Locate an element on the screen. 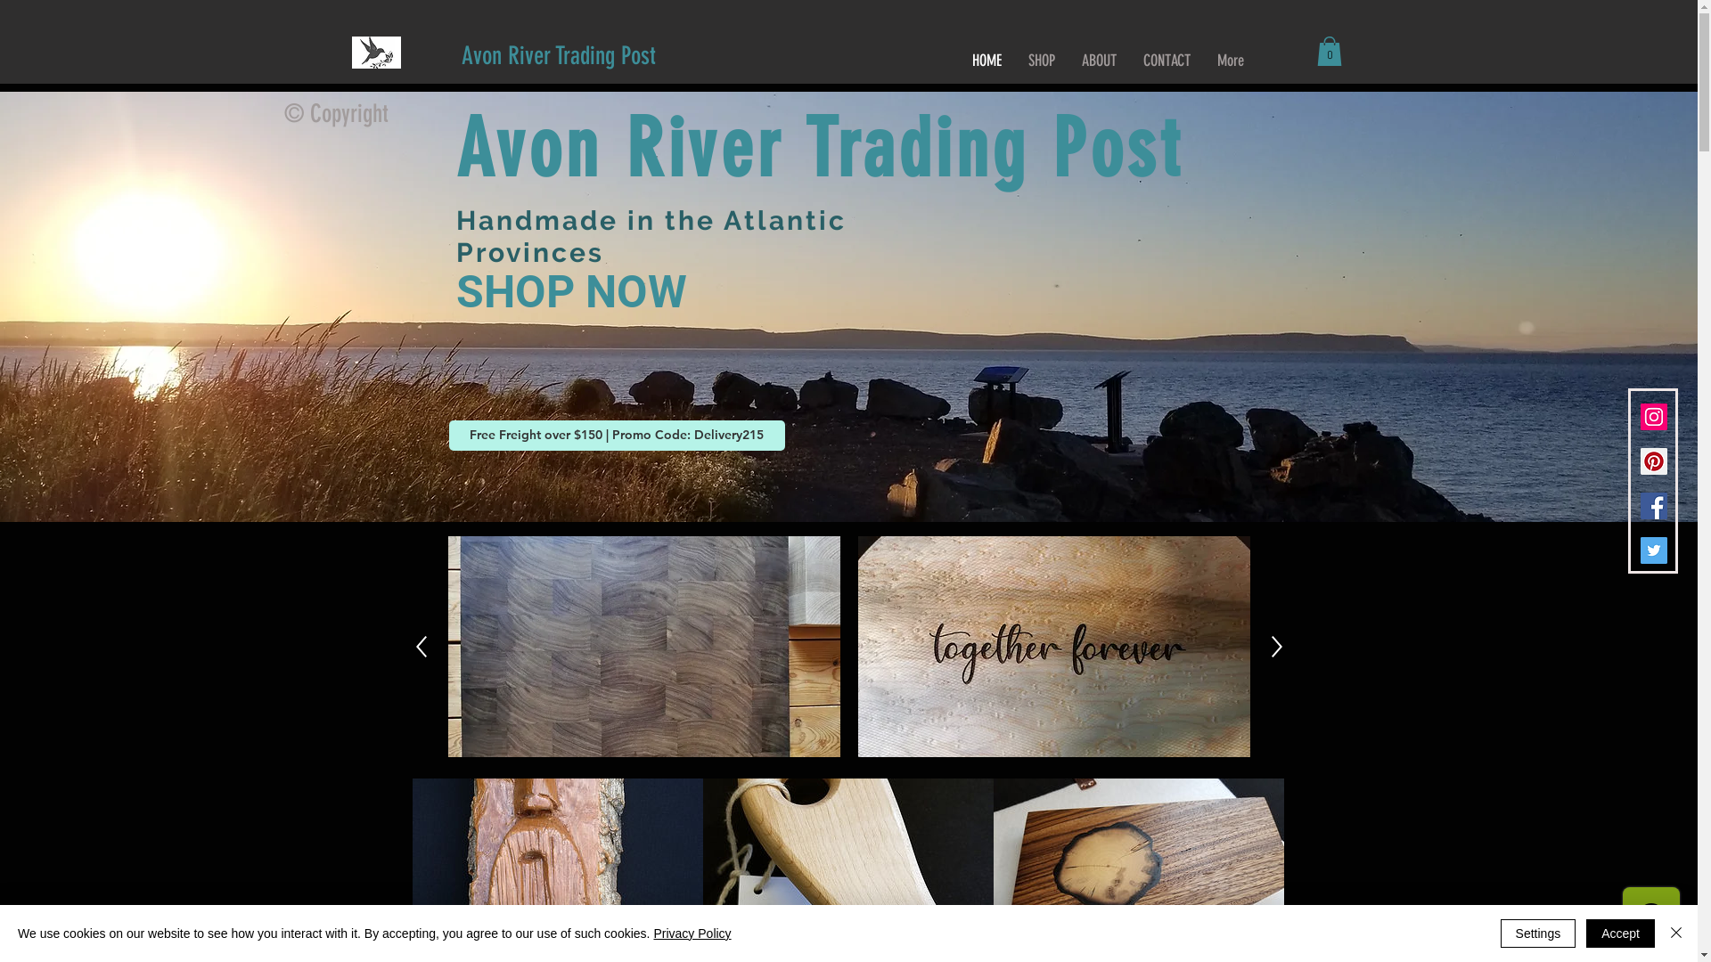 This screenshot has width=1711, height=962. CONTACT is located at coordinates (1167, 61).